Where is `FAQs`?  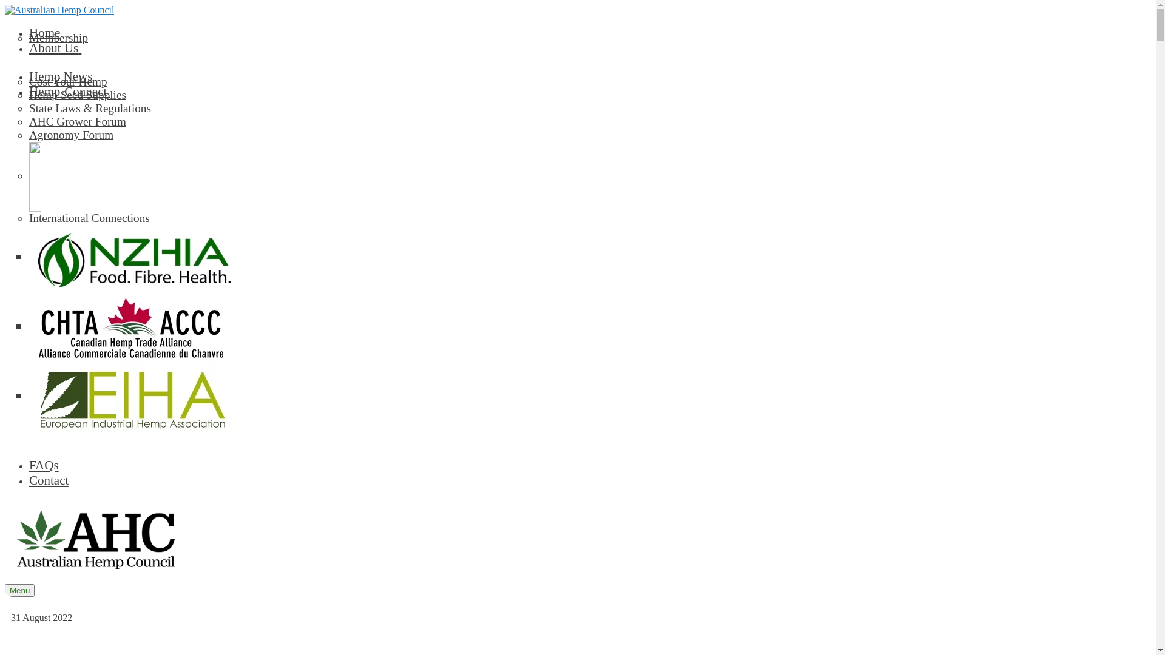 FAQs is located at coordinates (44, 465).